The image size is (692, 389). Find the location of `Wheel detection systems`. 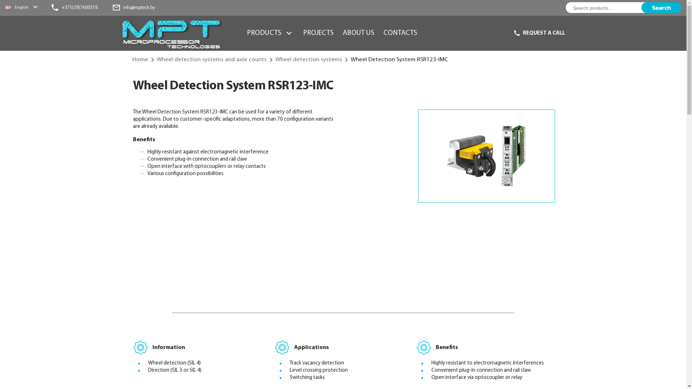

Wheel detection systems is located at coordinates (309, 60).